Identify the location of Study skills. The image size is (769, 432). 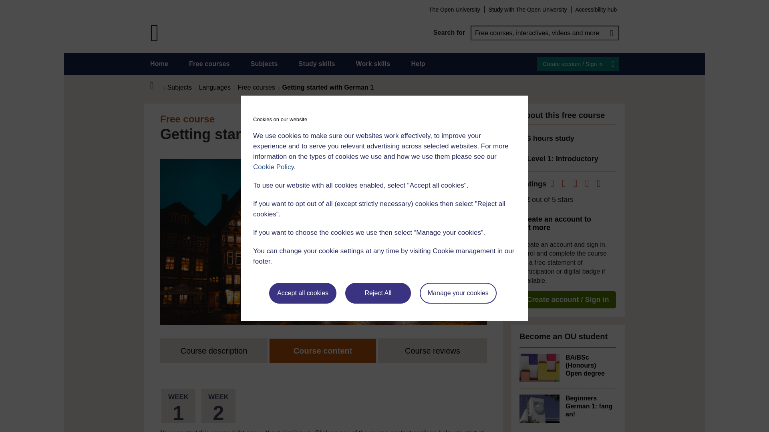
(317, 64).